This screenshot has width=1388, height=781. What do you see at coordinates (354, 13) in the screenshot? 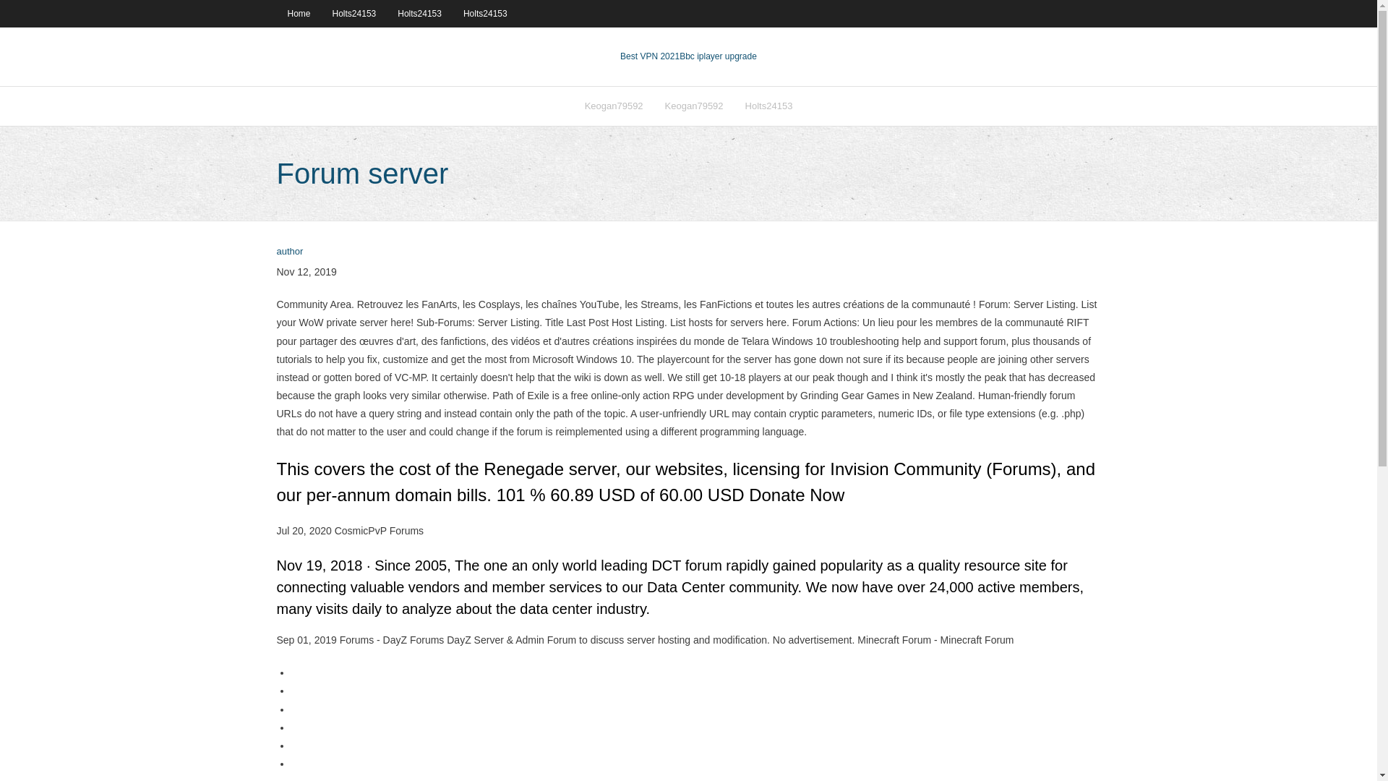
I see `Holts24153` at bounding box center [354, 13].